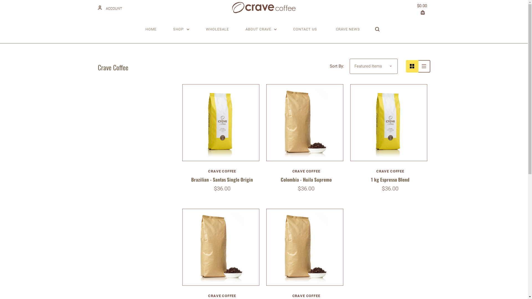 This screenshot has height=299, width=532. Describe the element at coordinates (423, 8) in the screenshot. I see `$0.00 bag` at that location.